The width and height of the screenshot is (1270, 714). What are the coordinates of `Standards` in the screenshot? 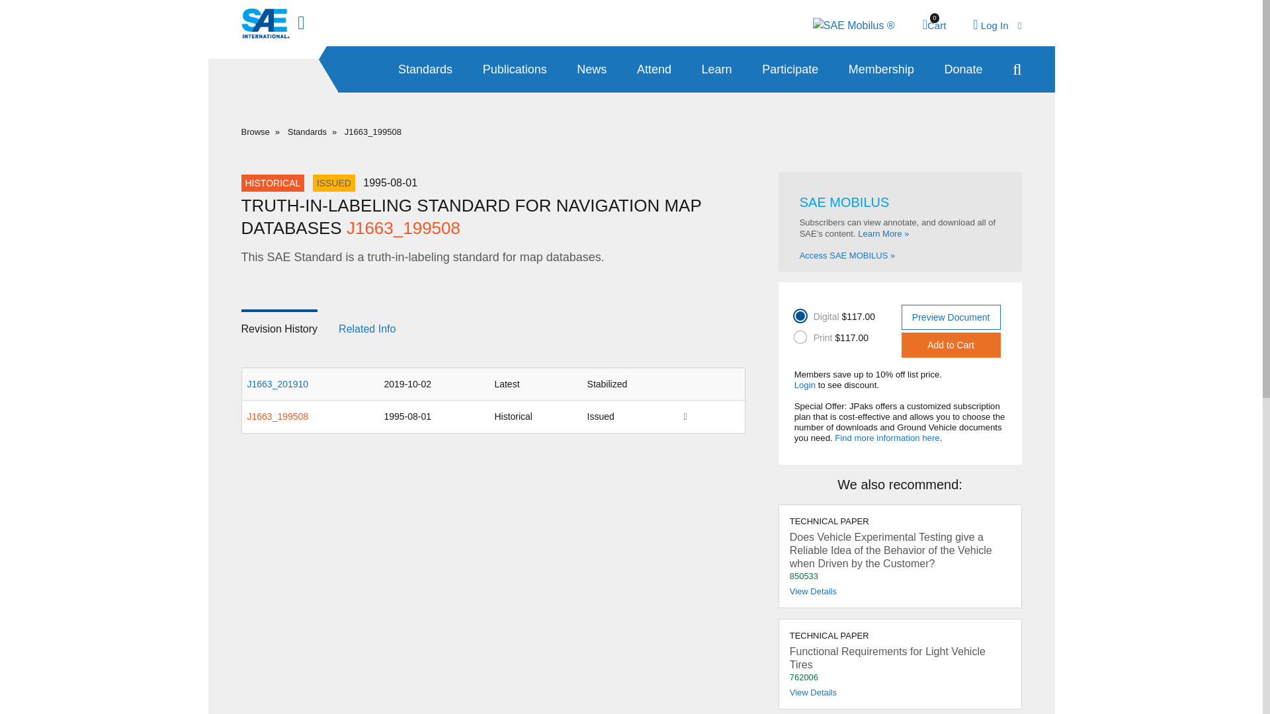 It's located at (492, 327).